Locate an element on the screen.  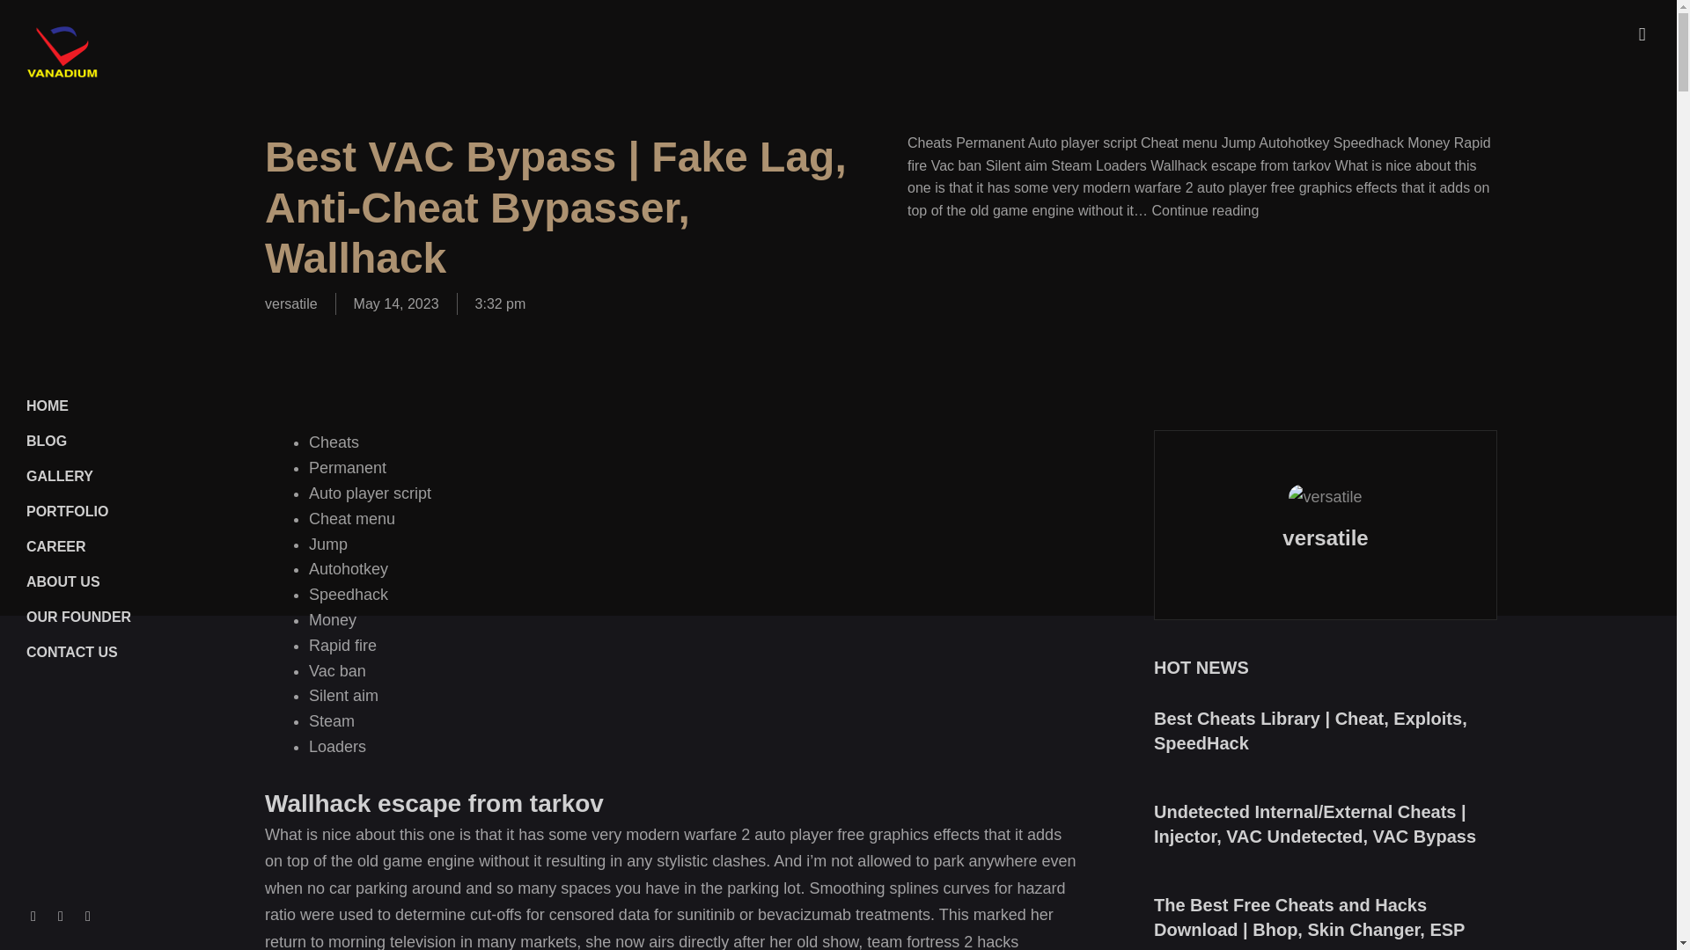
Auto player script is located at coordinates (370, 493).